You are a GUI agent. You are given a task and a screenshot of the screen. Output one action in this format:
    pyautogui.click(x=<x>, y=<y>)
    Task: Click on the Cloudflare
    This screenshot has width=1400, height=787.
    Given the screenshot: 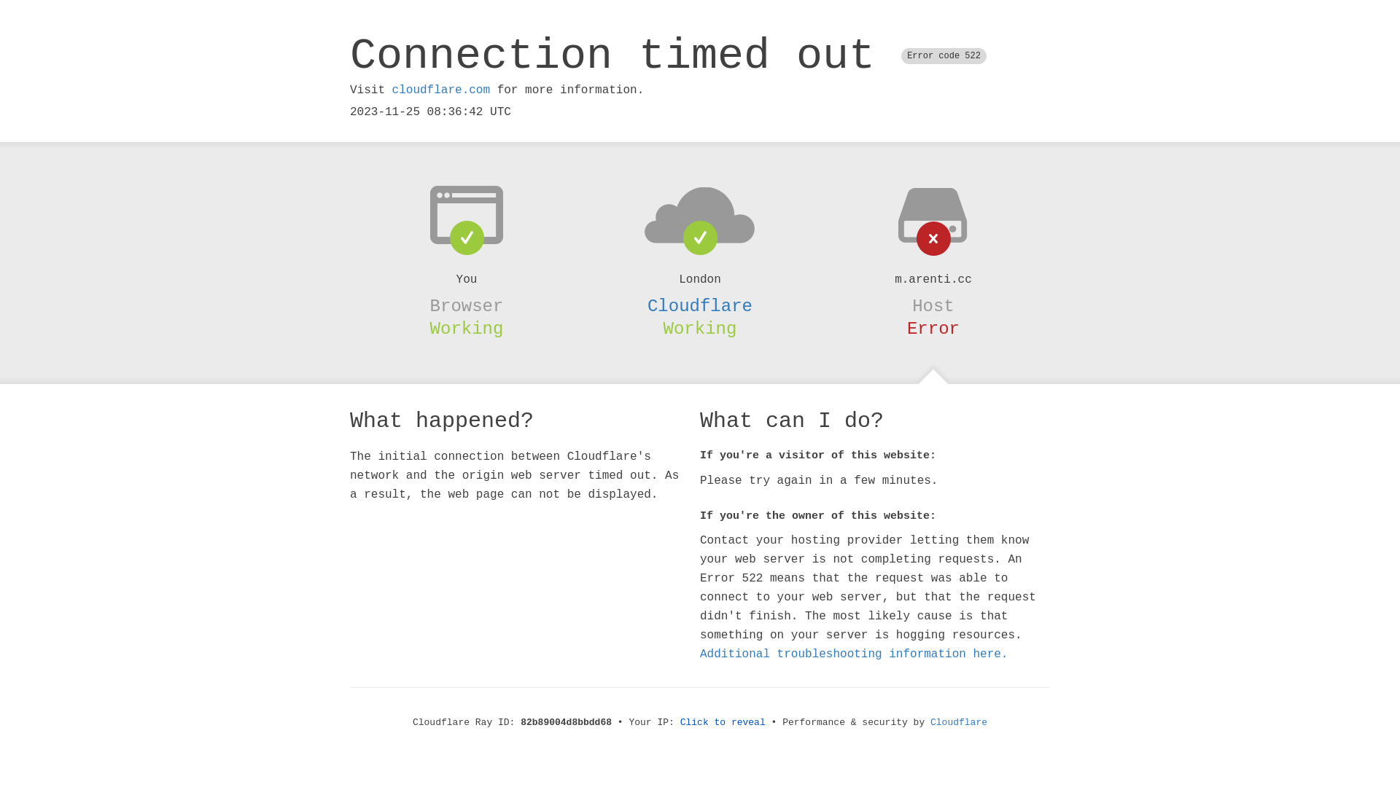 What is the action you would take?
    pyautogui.click(x=959, y=723)
    